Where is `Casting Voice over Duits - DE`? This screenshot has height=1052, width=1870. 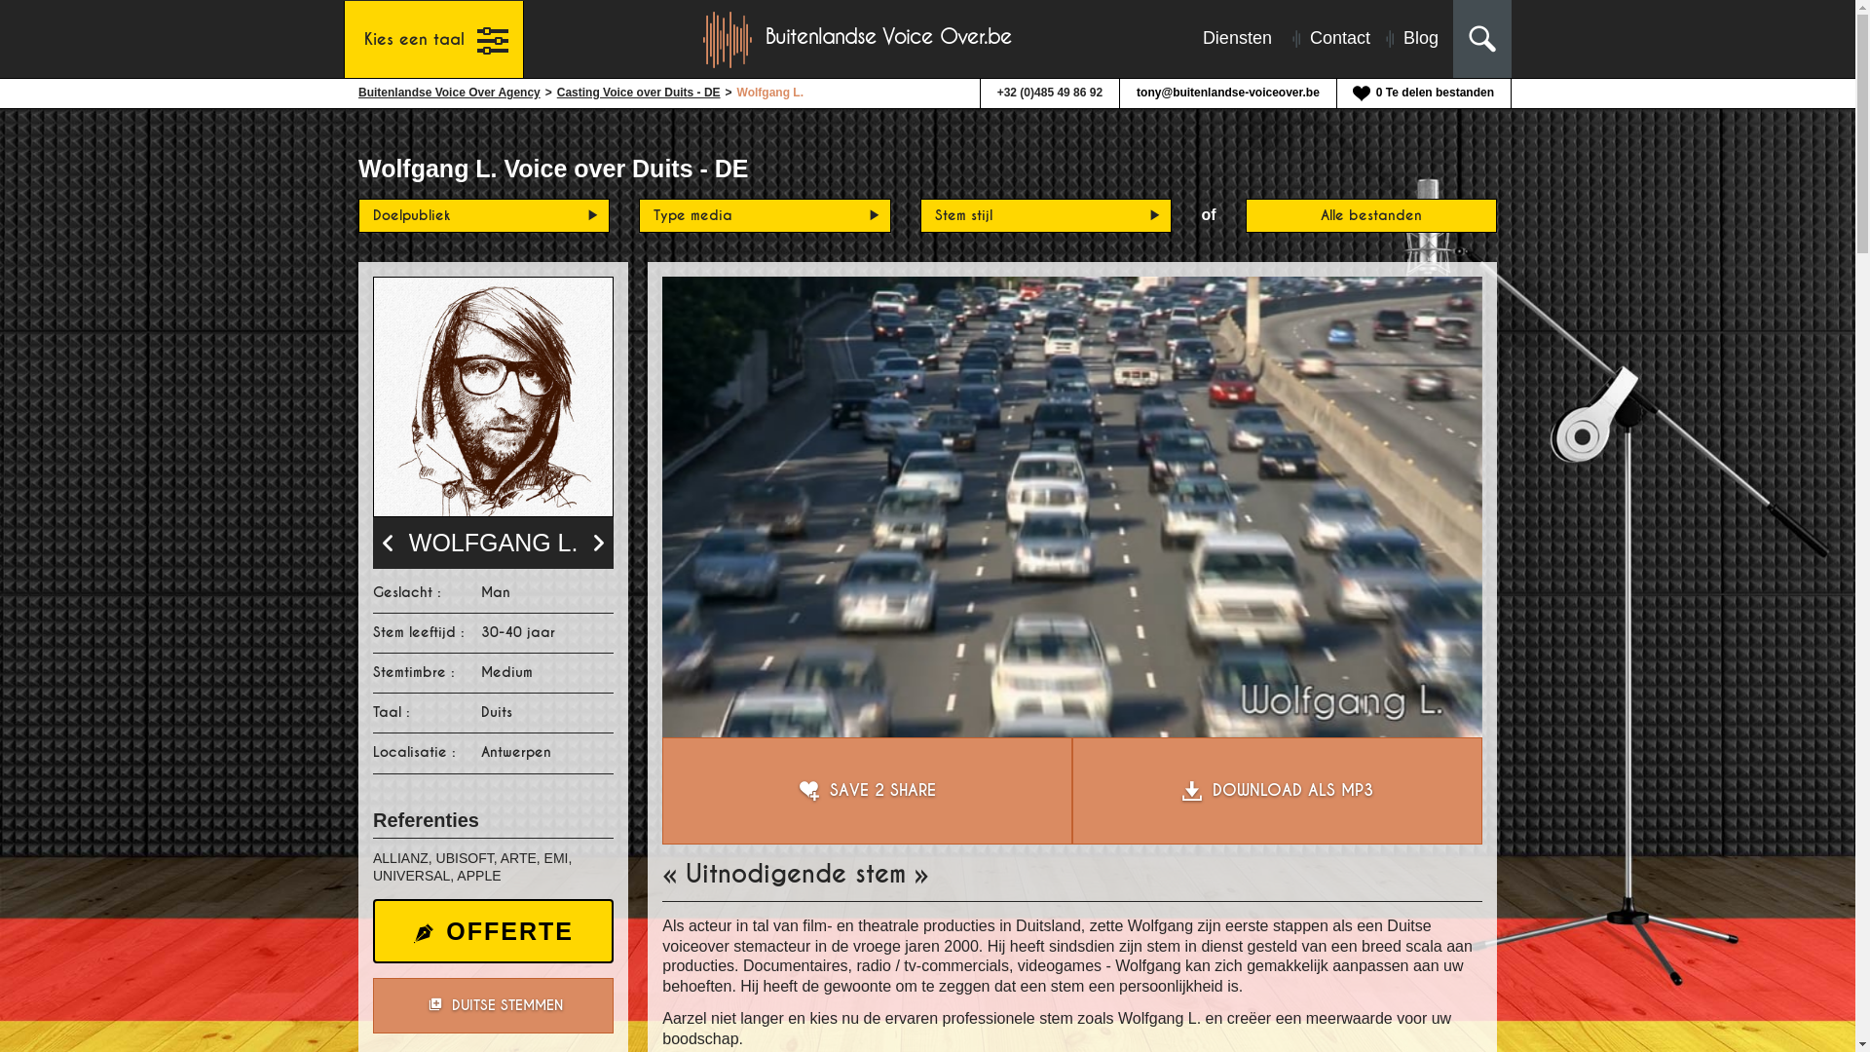 Casting Voice over Duits - DE is located at coordinates (639, 94).